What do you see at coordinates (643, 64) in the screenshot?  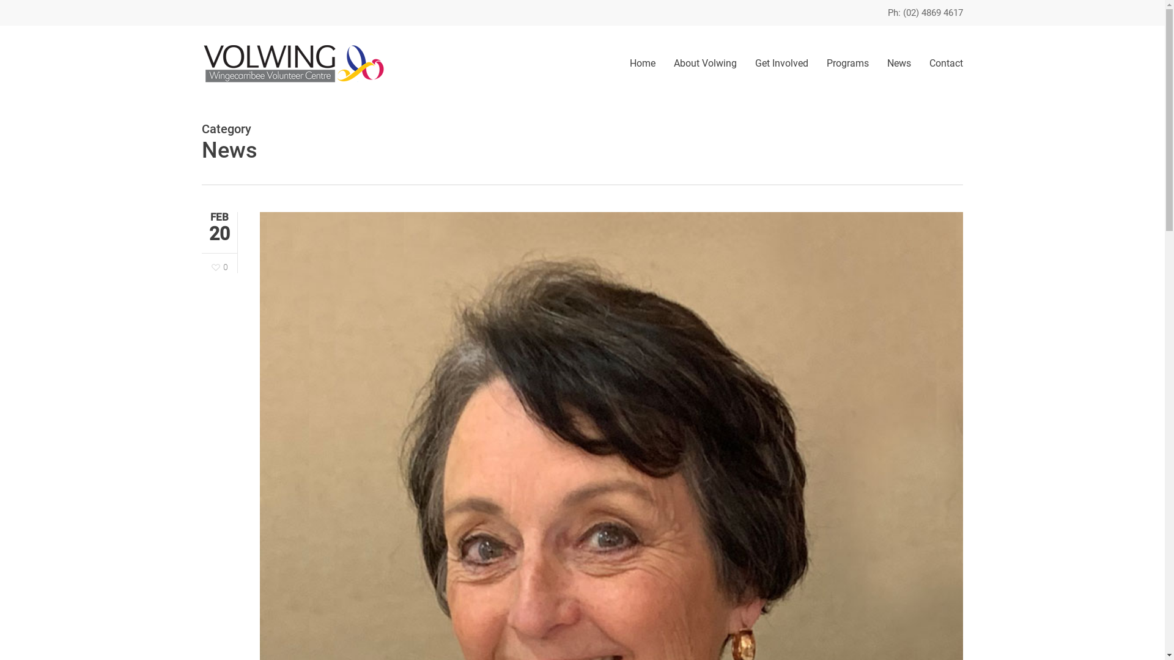 I see `Home` at bounding box center [643, 64].